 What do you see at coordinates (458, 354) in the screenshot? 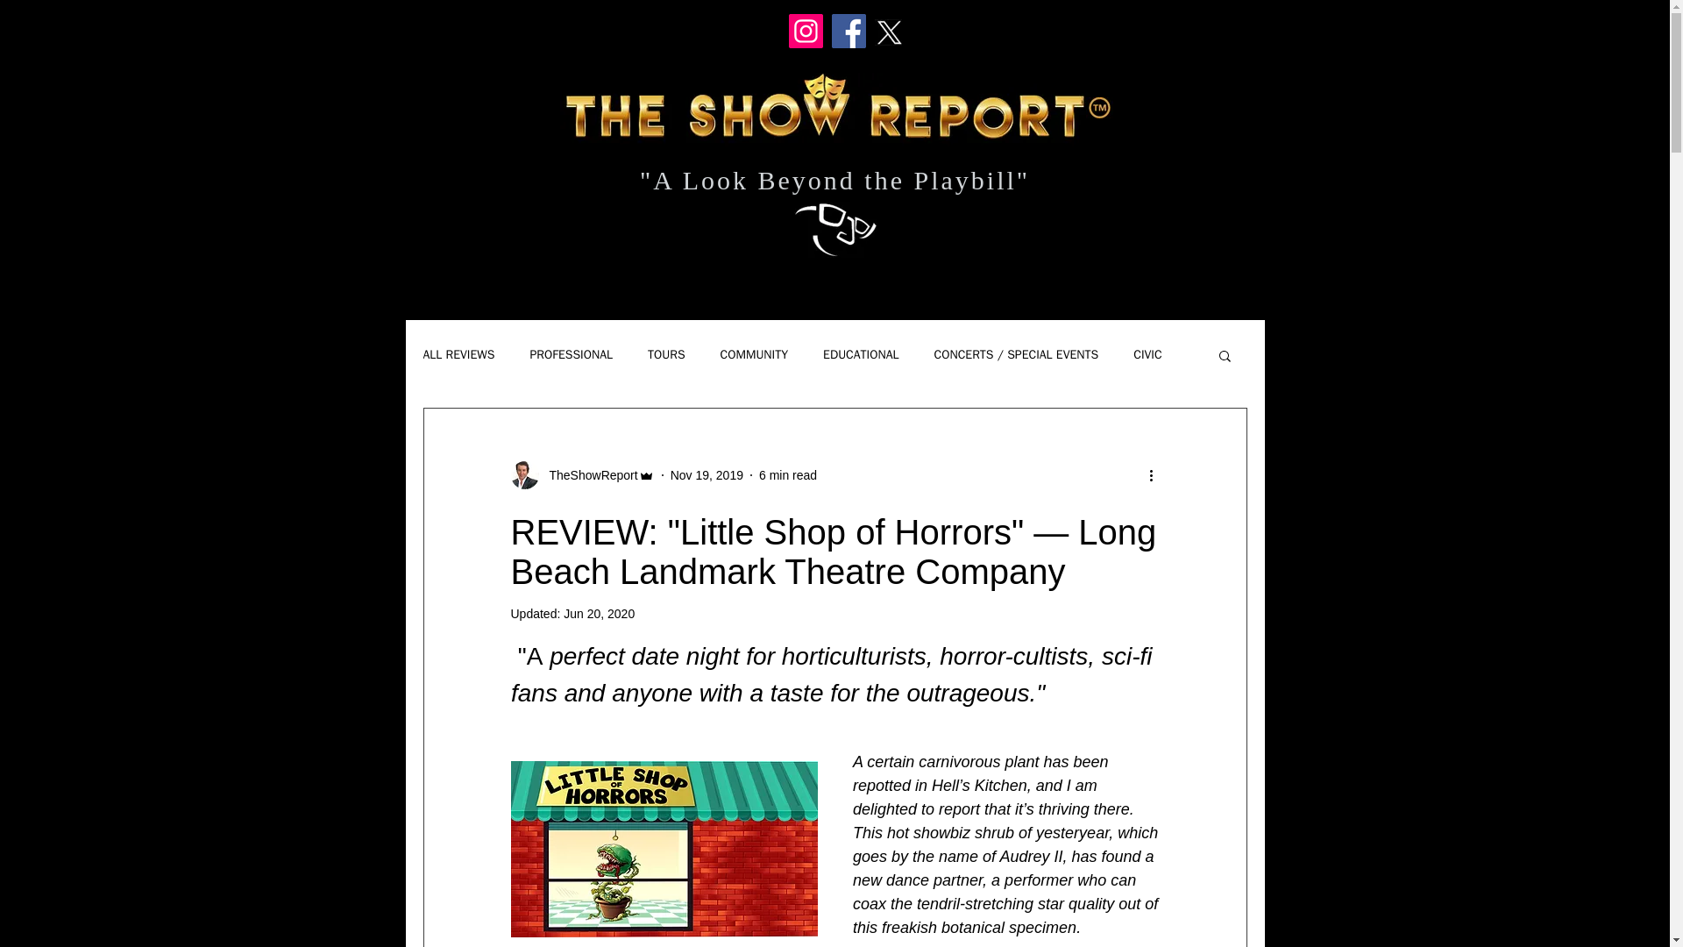
I see `ALL REVIEWS` at bounding box center [458, 354].